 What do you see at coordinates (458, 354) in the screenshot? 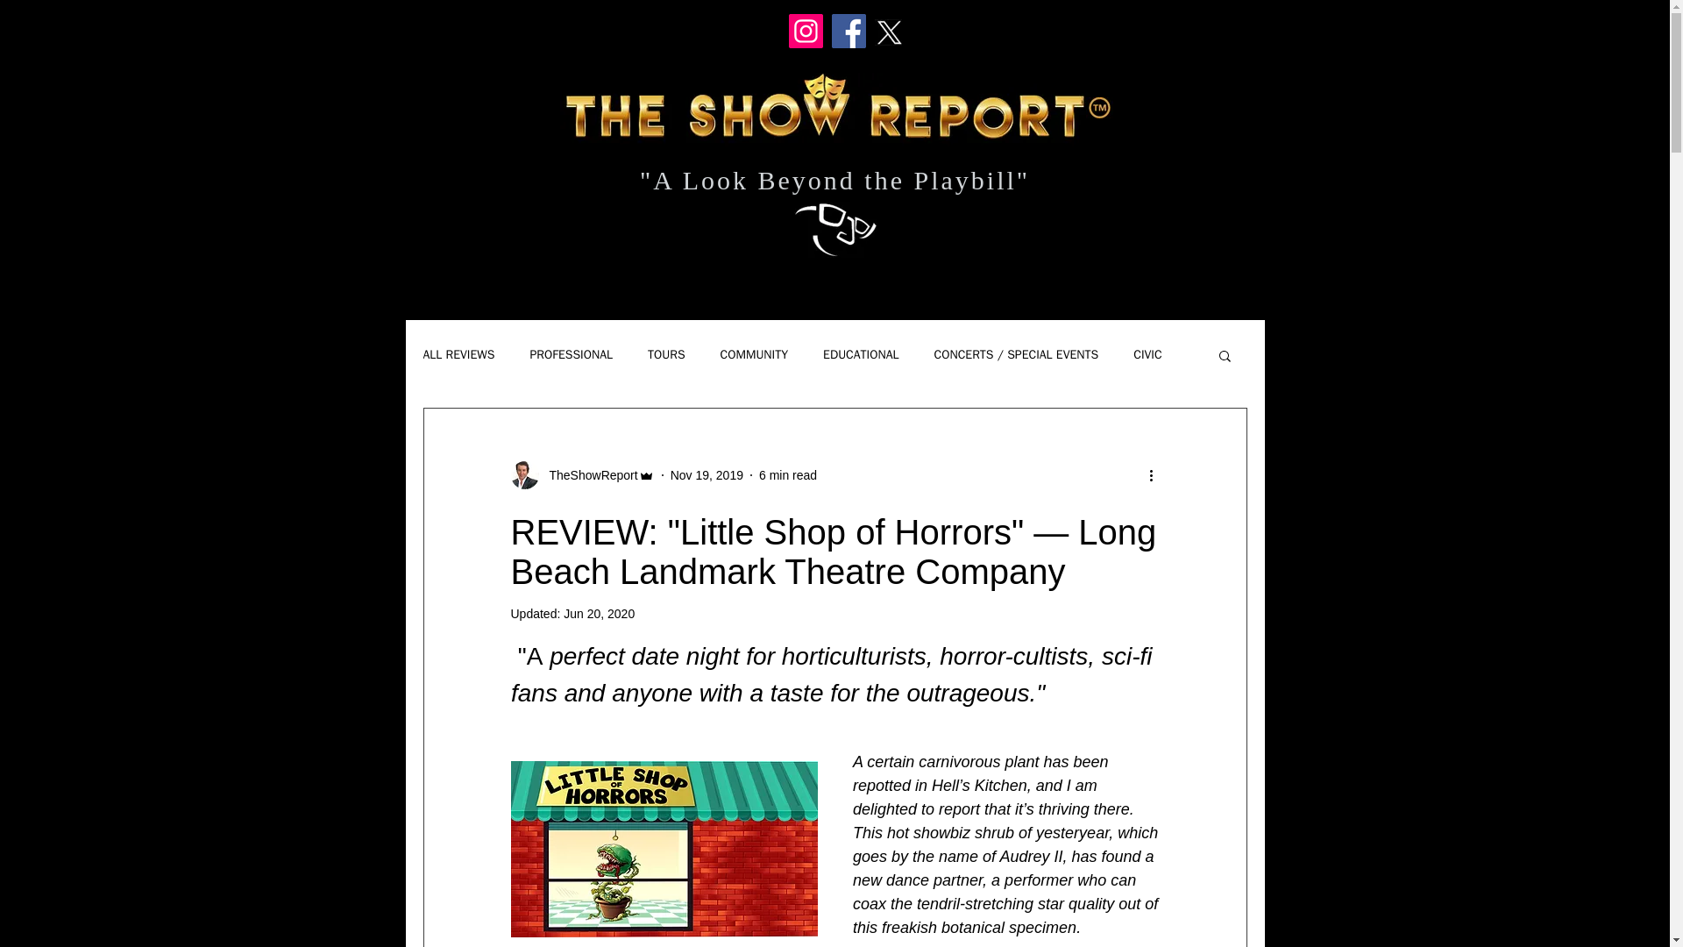
I see `ALL REVIEWS` at bounding box center [458, 354].